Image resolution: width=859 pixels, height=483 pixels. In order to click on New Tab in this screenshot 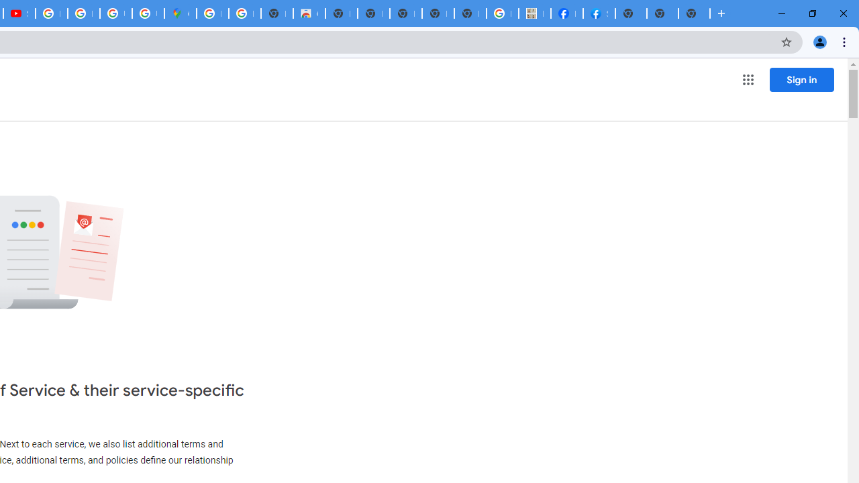, I will do `click(694, 13)`.